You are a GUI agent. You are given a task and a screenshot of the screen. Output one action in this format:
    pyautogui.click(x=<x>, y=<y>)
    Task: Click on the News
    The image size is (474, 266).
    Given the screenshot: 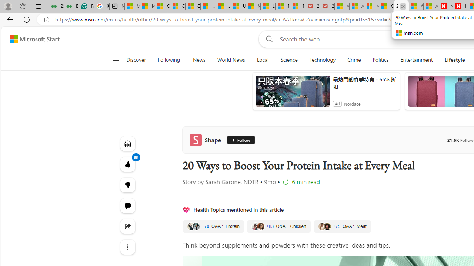 What is the action you would take?
    pyautogui.click(x=199, y=60)
    